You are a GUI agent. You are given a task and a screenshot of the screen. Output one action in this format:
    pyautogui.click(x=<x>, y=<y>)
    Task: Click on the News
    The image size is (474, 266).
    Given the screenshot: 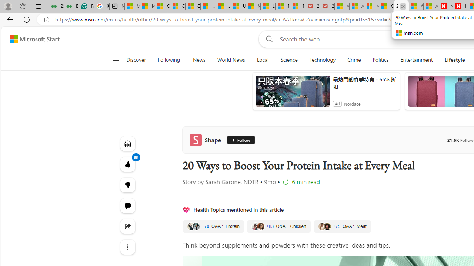 What is the action you would take?
    pyautogui.click(x=199, y=60)
    